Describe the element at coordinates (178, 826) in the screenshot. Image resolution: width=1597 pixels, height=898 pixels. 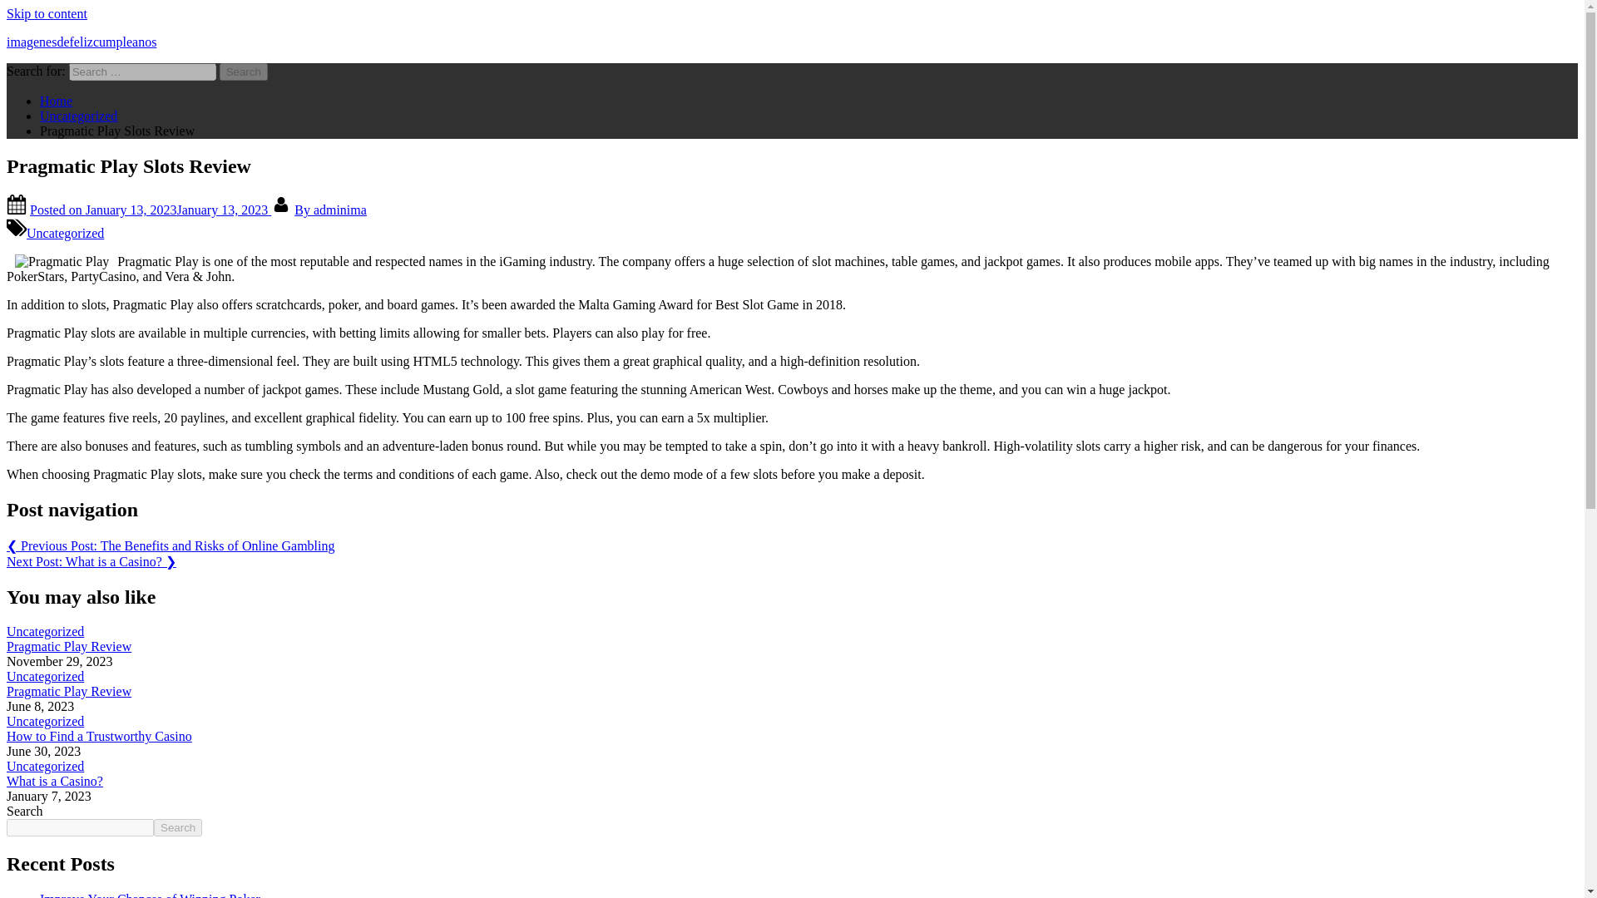
I see `Search` at that location.